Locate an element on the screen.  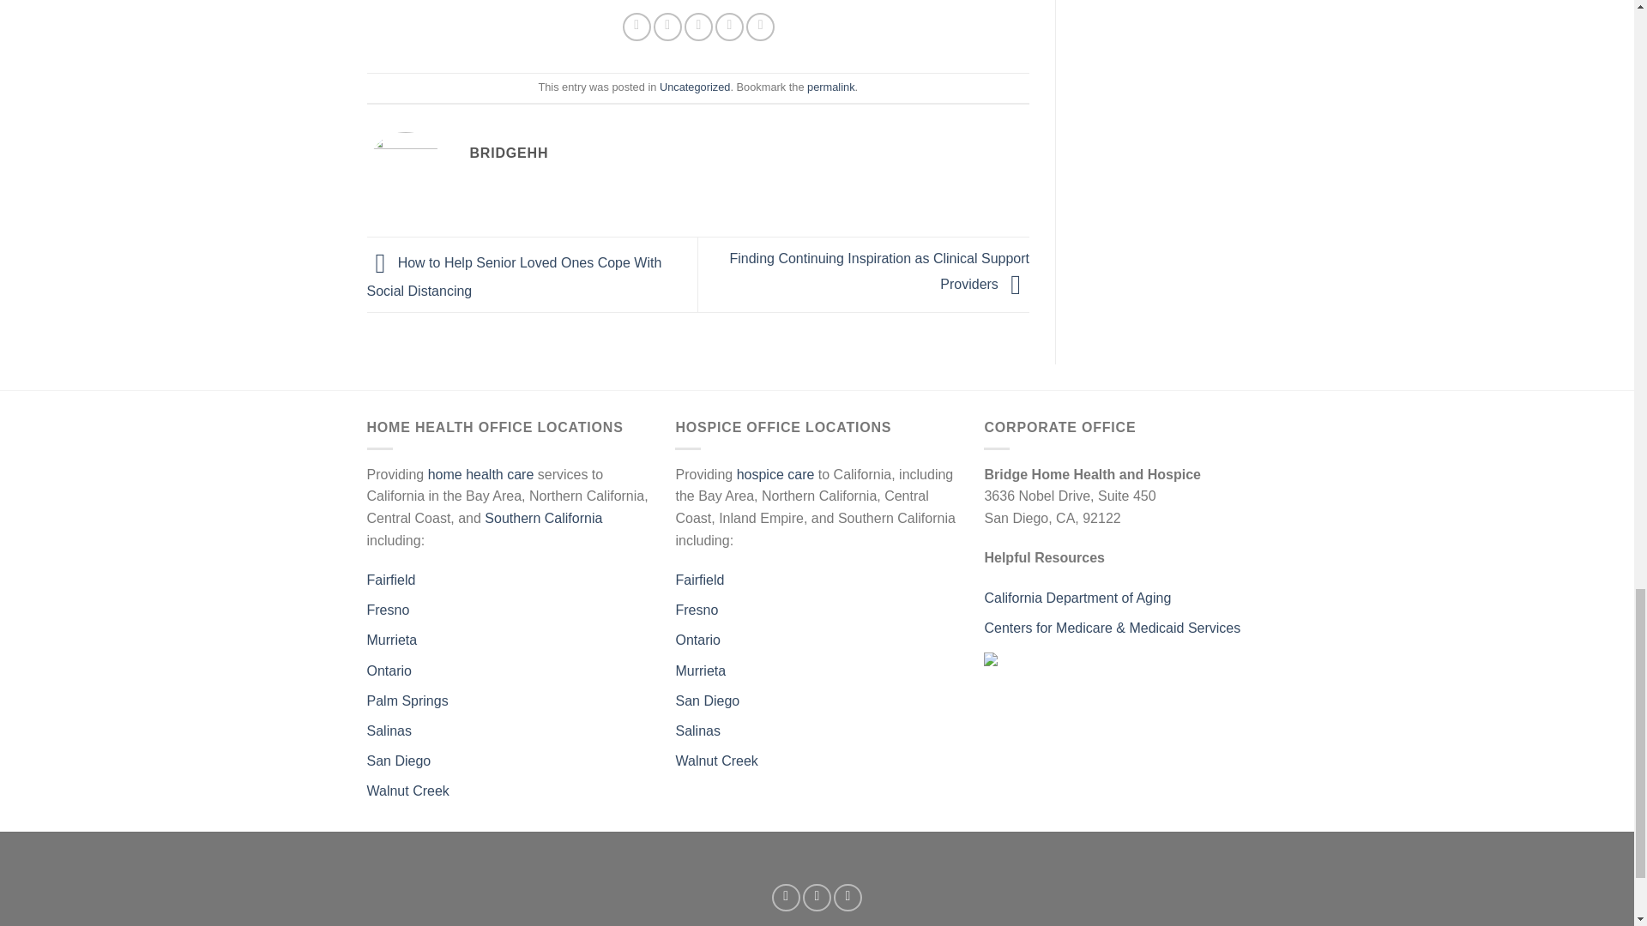
Email to a Friend is located at coordinates (698, 27).